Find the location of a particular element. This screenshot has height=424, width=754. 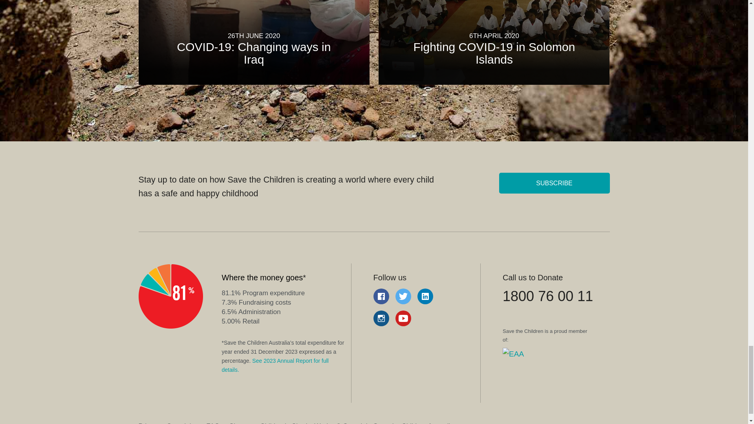

Instagram is located at coordinates (381, 318).